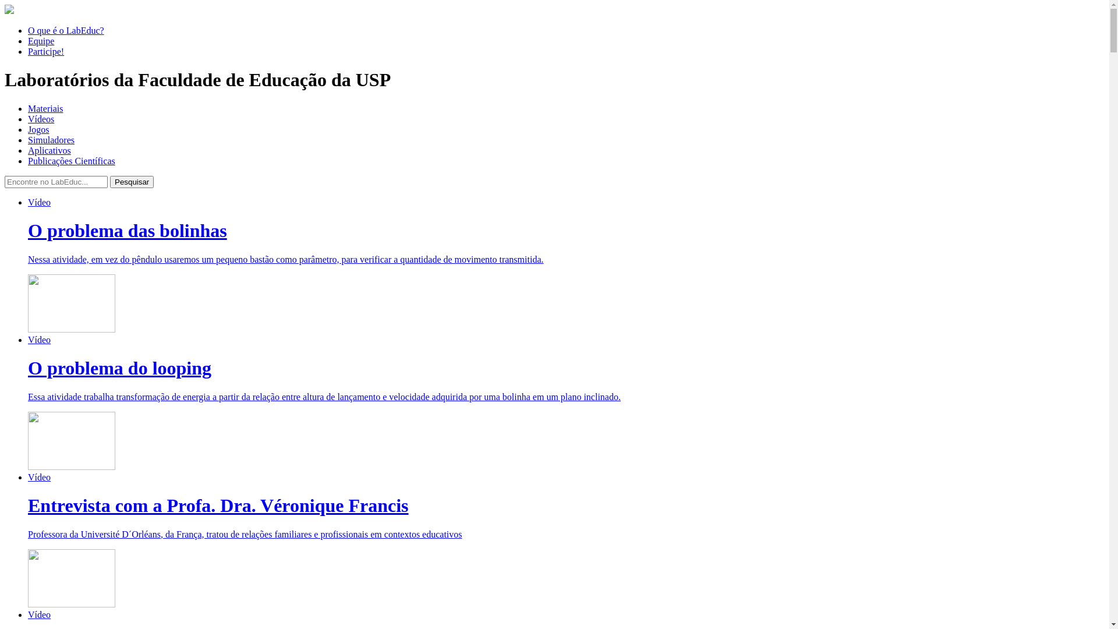  I want to click on Aplicativos, so click(49, 150).